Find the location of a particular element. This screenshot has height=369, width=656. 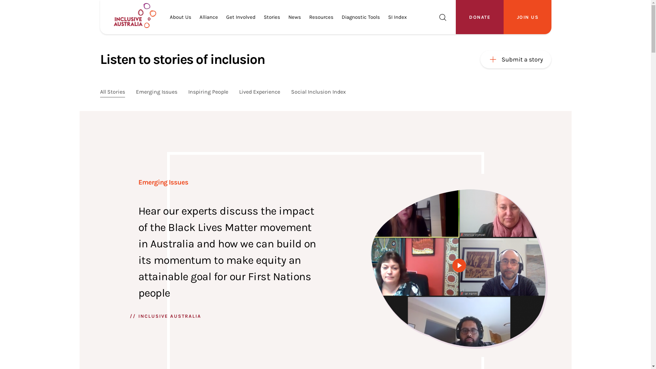

Inspiring People is located at coordinates (208, 92).